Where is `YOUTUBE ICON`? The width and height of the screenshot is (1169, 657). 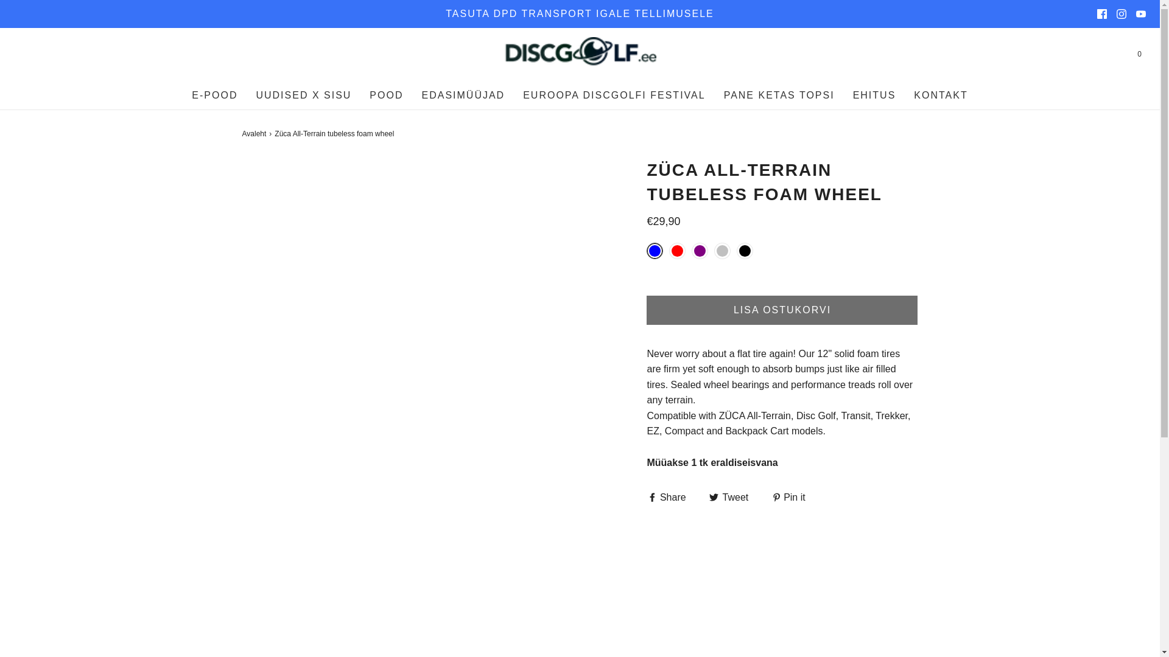
YOUTUBE ICON is located at coordinates (1141, 14).